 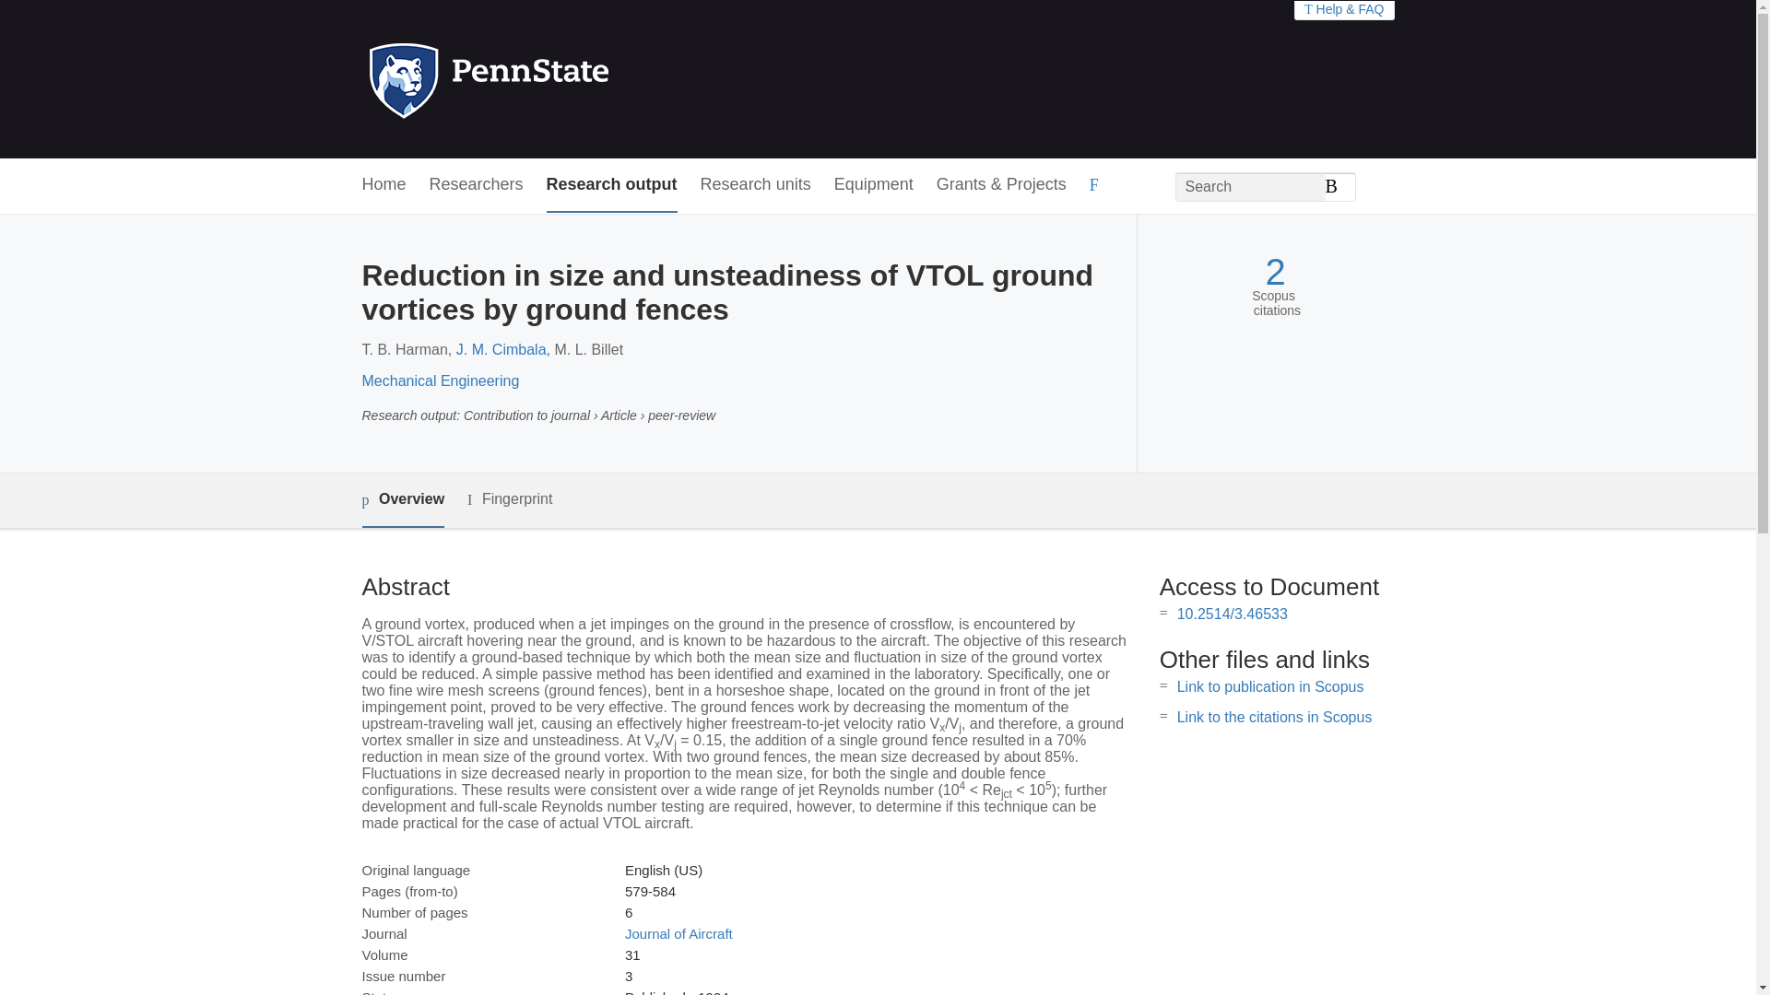 I want to click on J. M. Cimbala, so click(x=501, y=349).